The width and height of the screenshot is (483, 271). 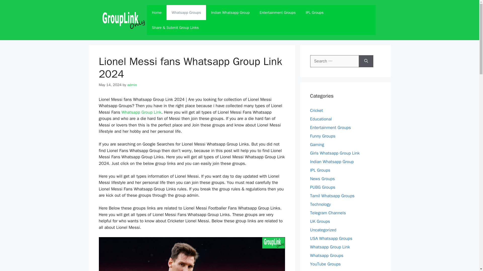 I want to click on Gaming, so click(x=317, y=145).